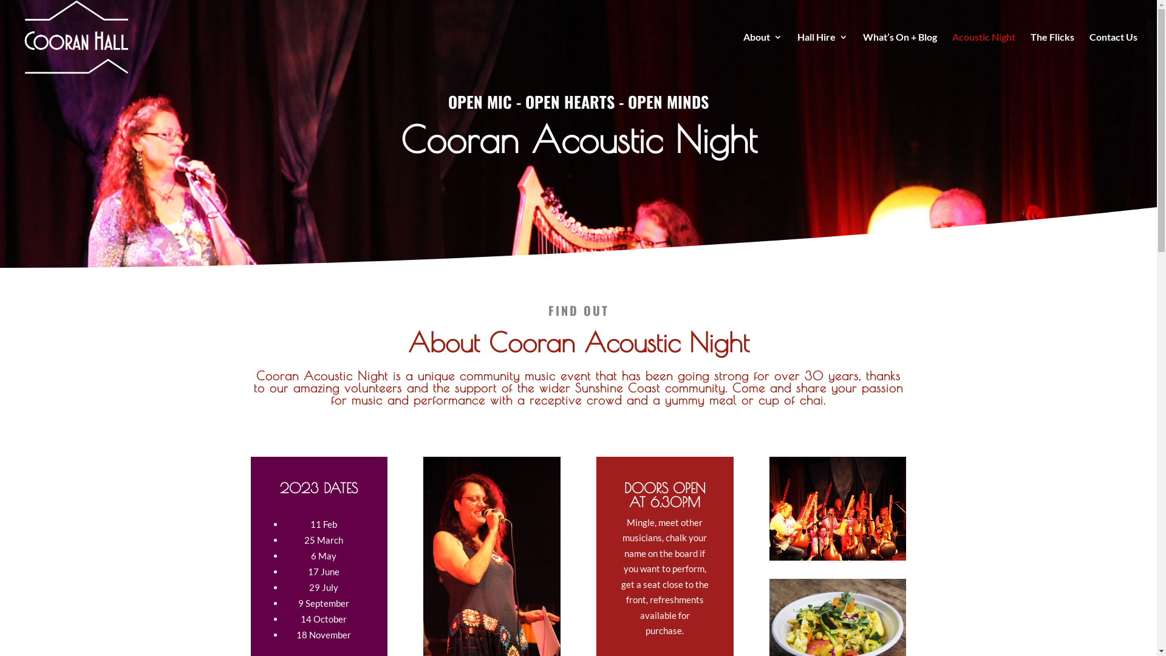 The height and width of the screenshot is (656, 1166). What do you see at coordinates (763, 53) in the screenshot?
I see `About` at bounding box center [763, 53].